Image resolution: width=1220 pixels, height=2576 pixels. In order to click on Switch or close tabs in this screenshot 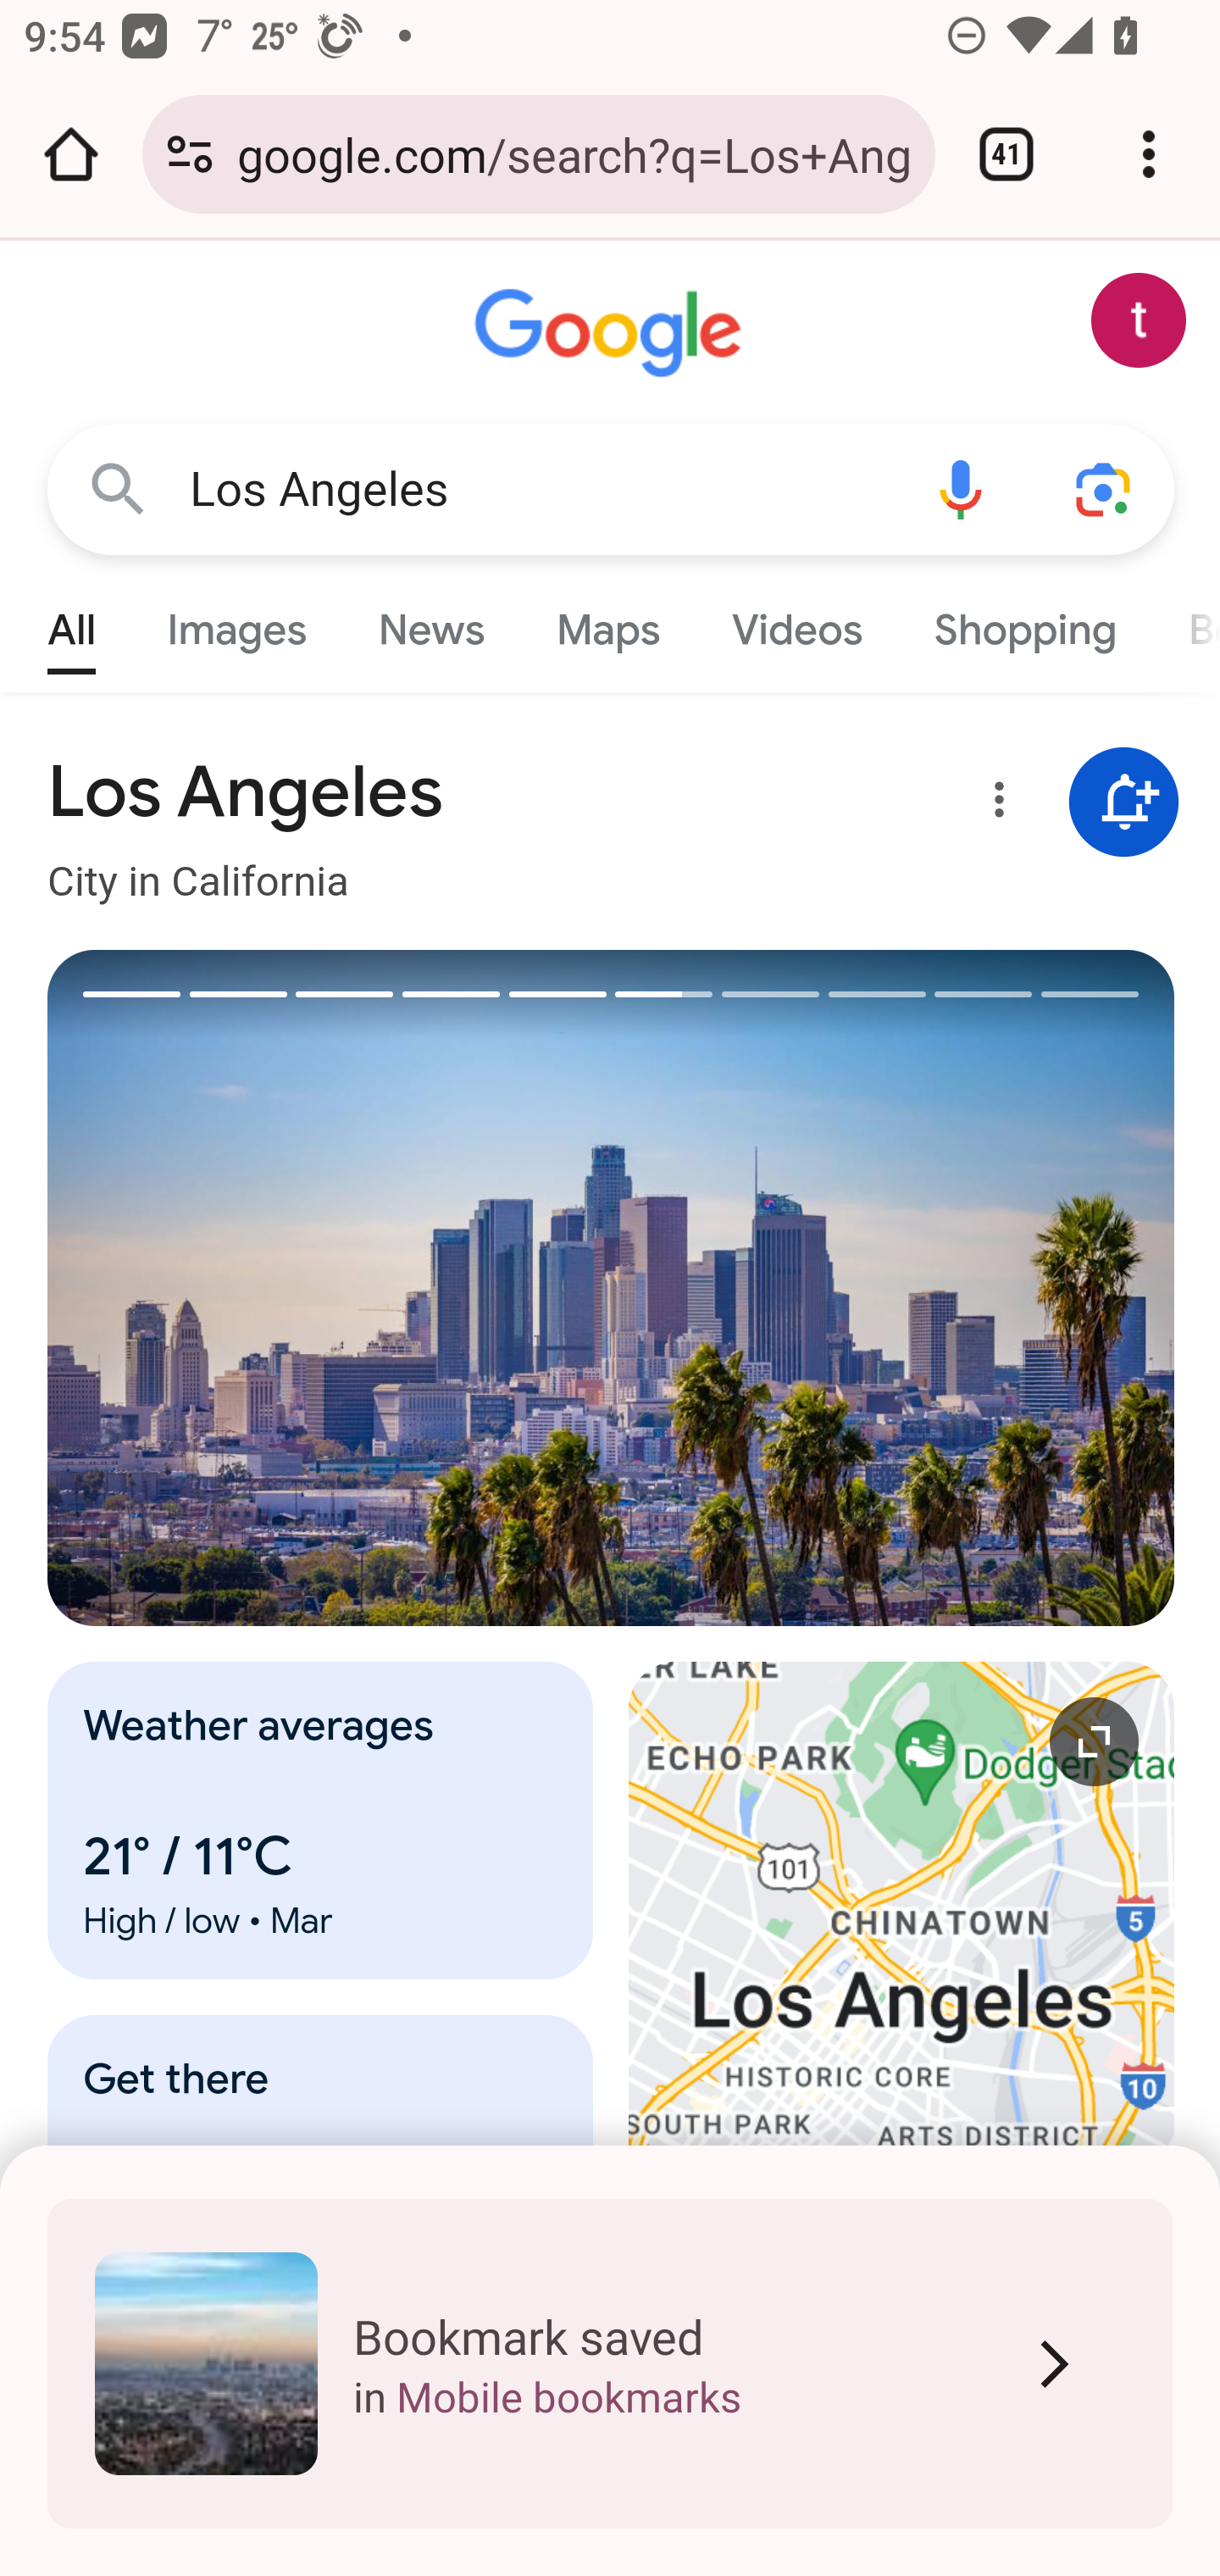, I will do `click(1006, 154)`.